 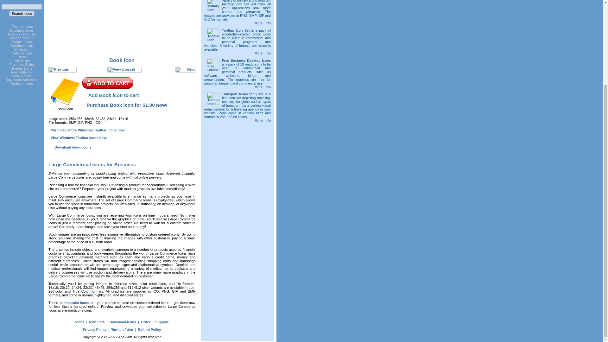 What do you see at coordinates (22, 47) in the screenshot?
I see ` Add Book icon to cart` at bounding box center [22, 47].